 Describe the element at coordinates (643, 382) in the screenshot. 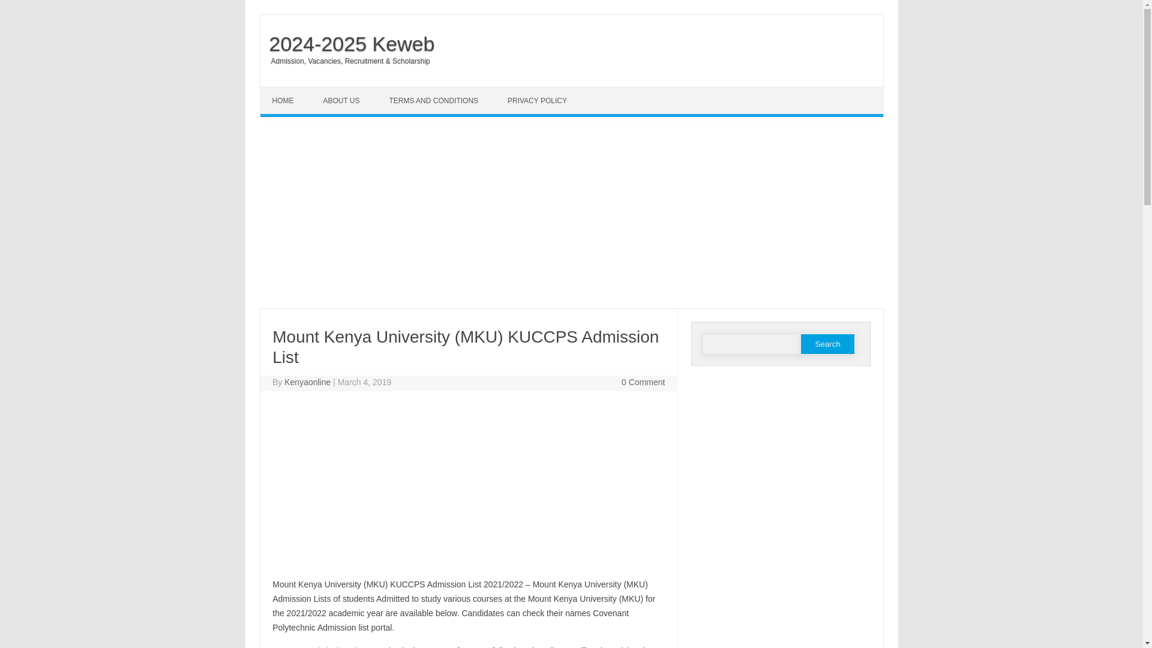

I see `0 Comment` at that location.